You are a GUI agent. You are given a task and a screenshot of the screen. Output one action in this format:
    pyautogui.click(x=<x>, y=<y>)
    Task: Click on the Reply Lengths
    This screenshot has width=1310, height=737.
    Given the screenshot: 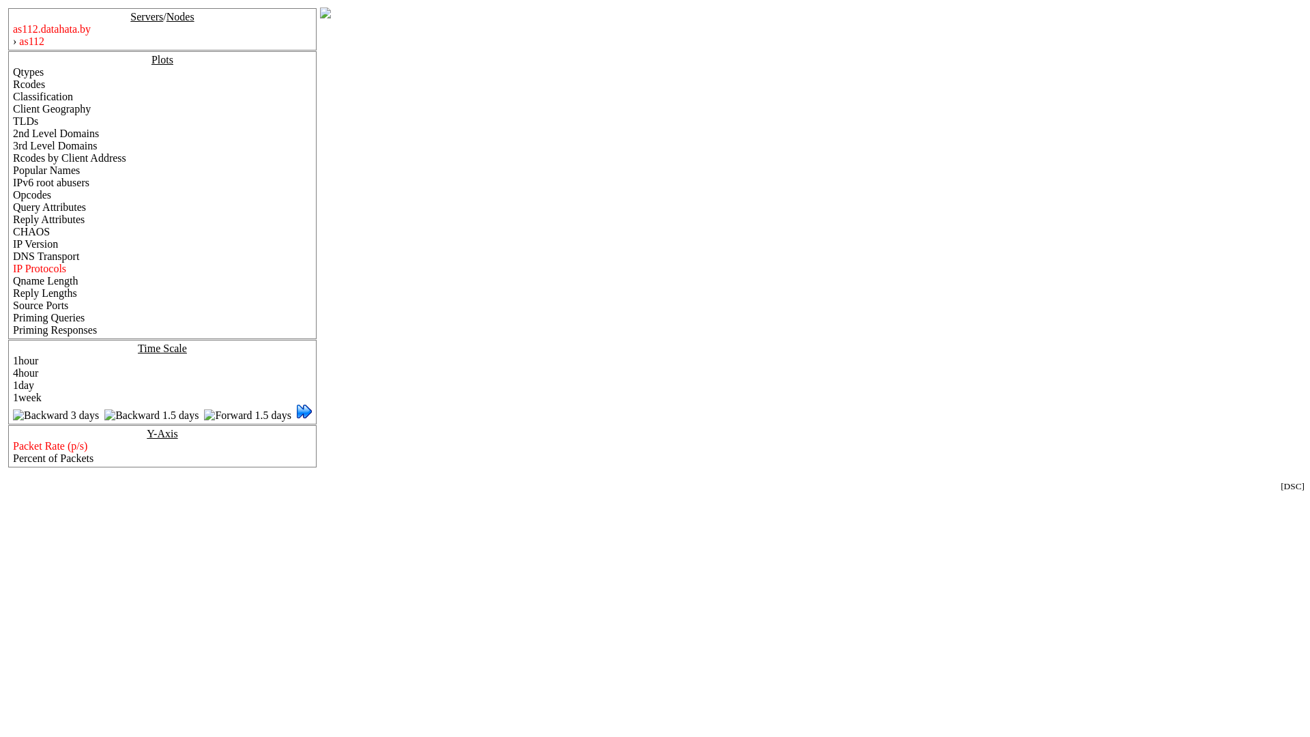 What is the action you would take?
    pyautogui.click(x=45, y=293)
    